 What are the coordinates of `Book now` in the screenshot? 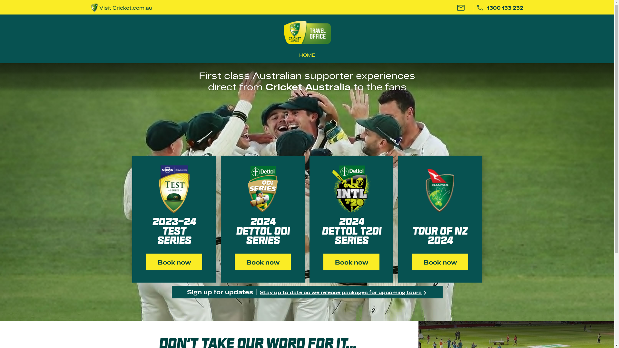 It's located at (351, 262).